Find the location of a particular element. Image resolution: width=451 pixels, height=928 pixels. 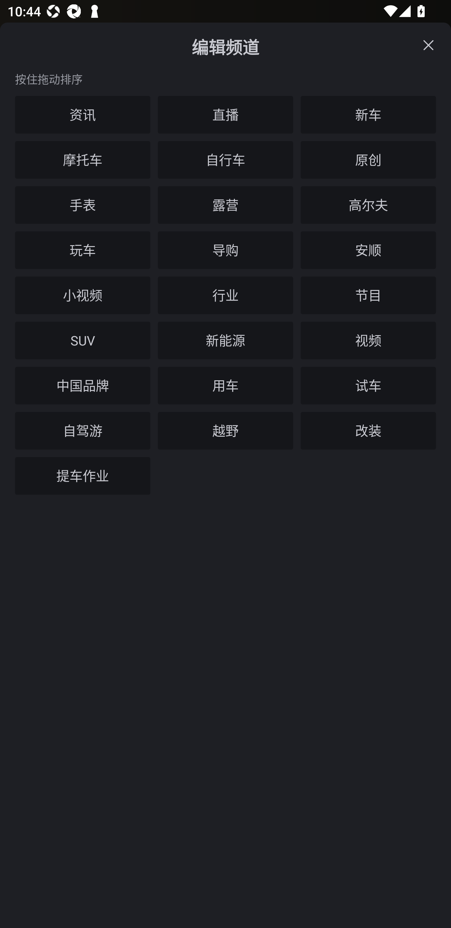

新车 is located at coordinates (368, 115).